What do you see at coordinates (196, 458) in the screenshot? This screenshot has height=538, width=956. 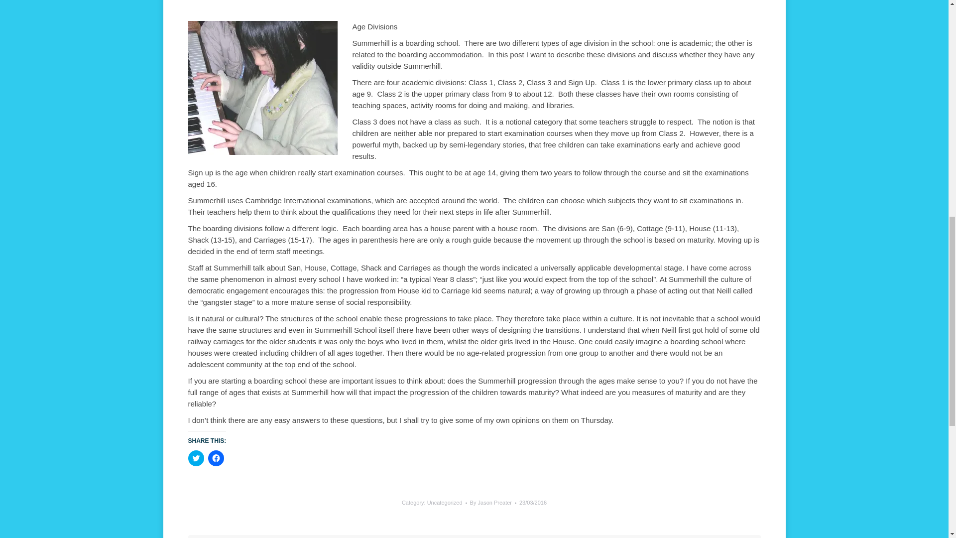 I see `Click to share on Twitter` at bounding box center [196, 458].